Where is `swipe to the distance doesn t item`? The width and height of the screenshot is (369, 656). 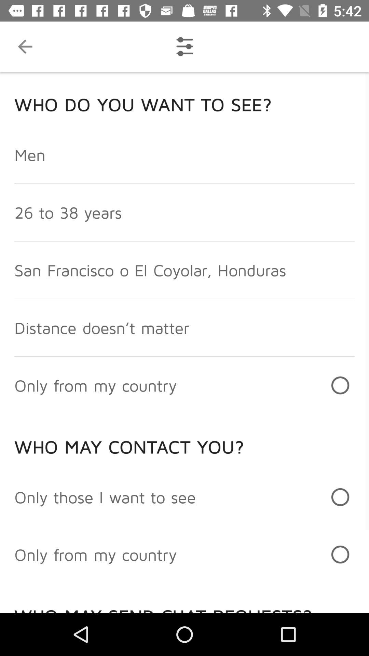 swipe to the distance doesn t item is located at coordinates (102, 327).